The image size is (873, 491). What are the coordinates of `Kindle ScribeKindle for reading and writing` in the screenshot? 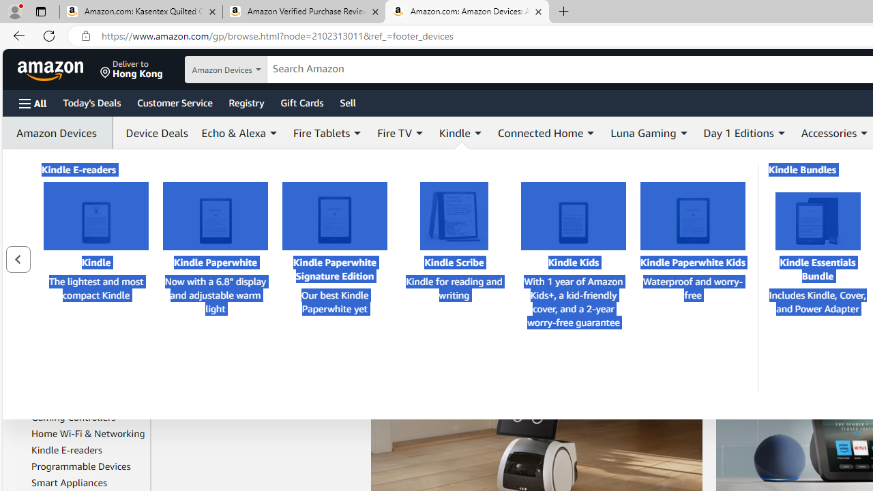 It's located at (454, 284).